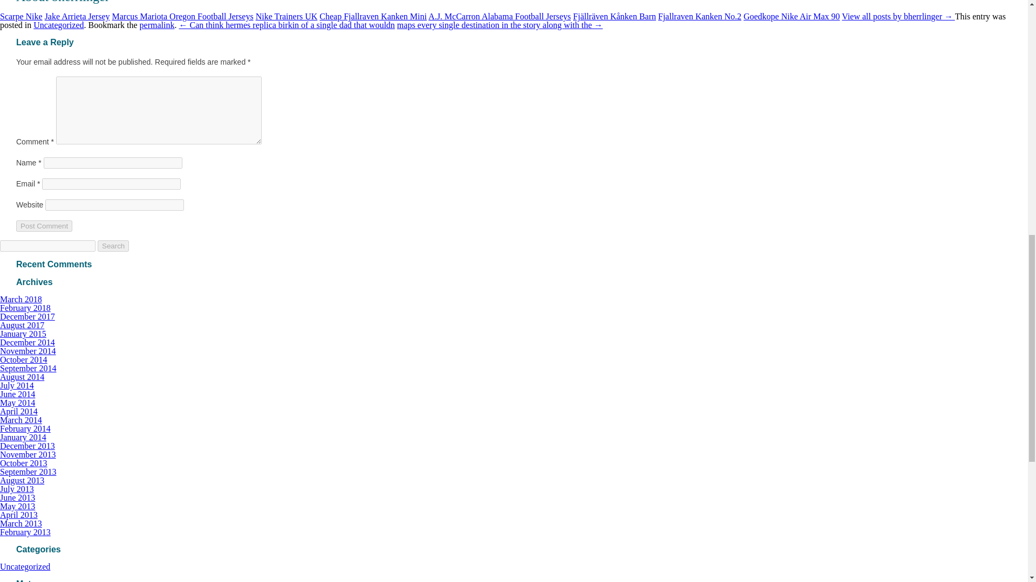 This screenshot has width=1036, height=582. What do you see at coordinates (500, 16) in the screenshot?
I see `A.J. McCarron Alabama Football Jerseys` at bounding box center [500, 16].